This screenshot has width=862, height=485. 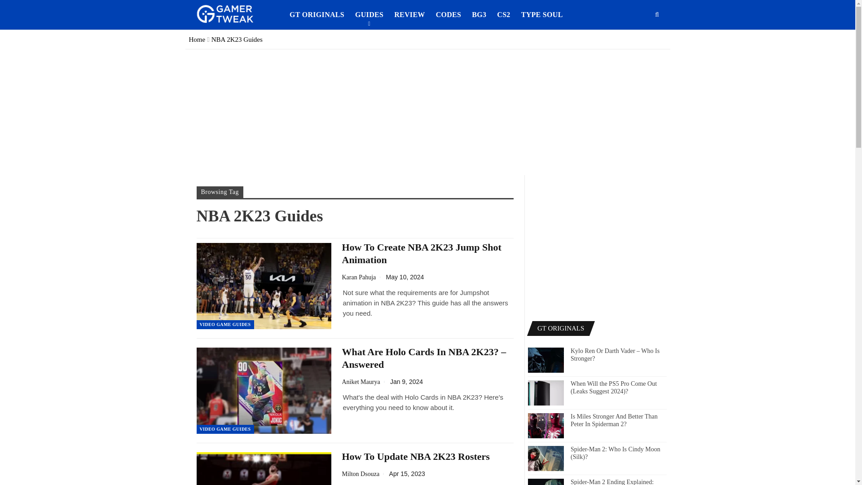 I want to click on Browse Author Articles, so click(x=364, y=277).